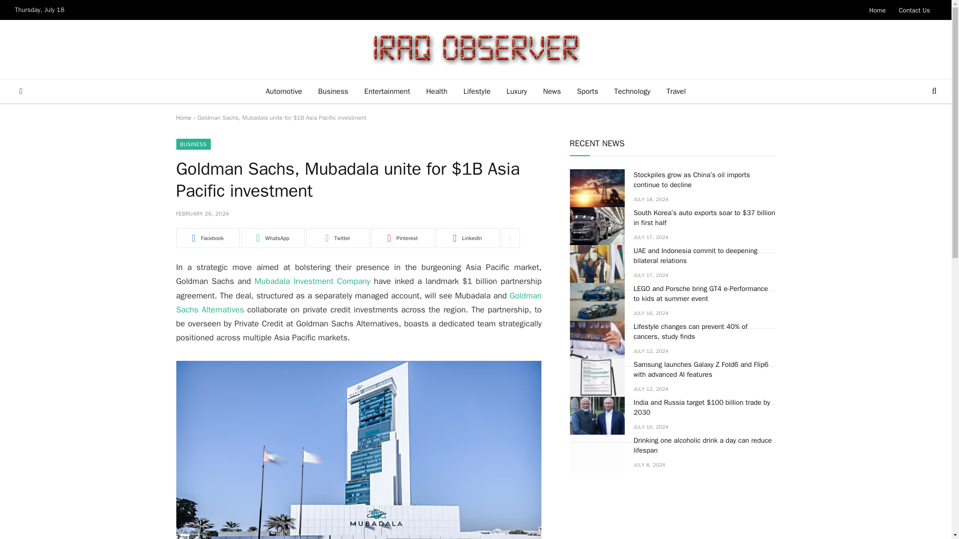 This screenshot has width=959, height=539. What do you see at coordinates (467, 238) in the screenshot?
I see `LinkedIn` at bounding box center [467, 238].